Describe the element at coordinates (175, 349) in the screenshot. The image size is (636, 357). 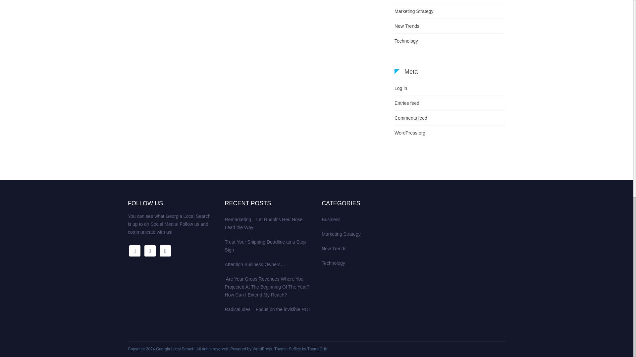
I see `Georgia Local Search` at that location.